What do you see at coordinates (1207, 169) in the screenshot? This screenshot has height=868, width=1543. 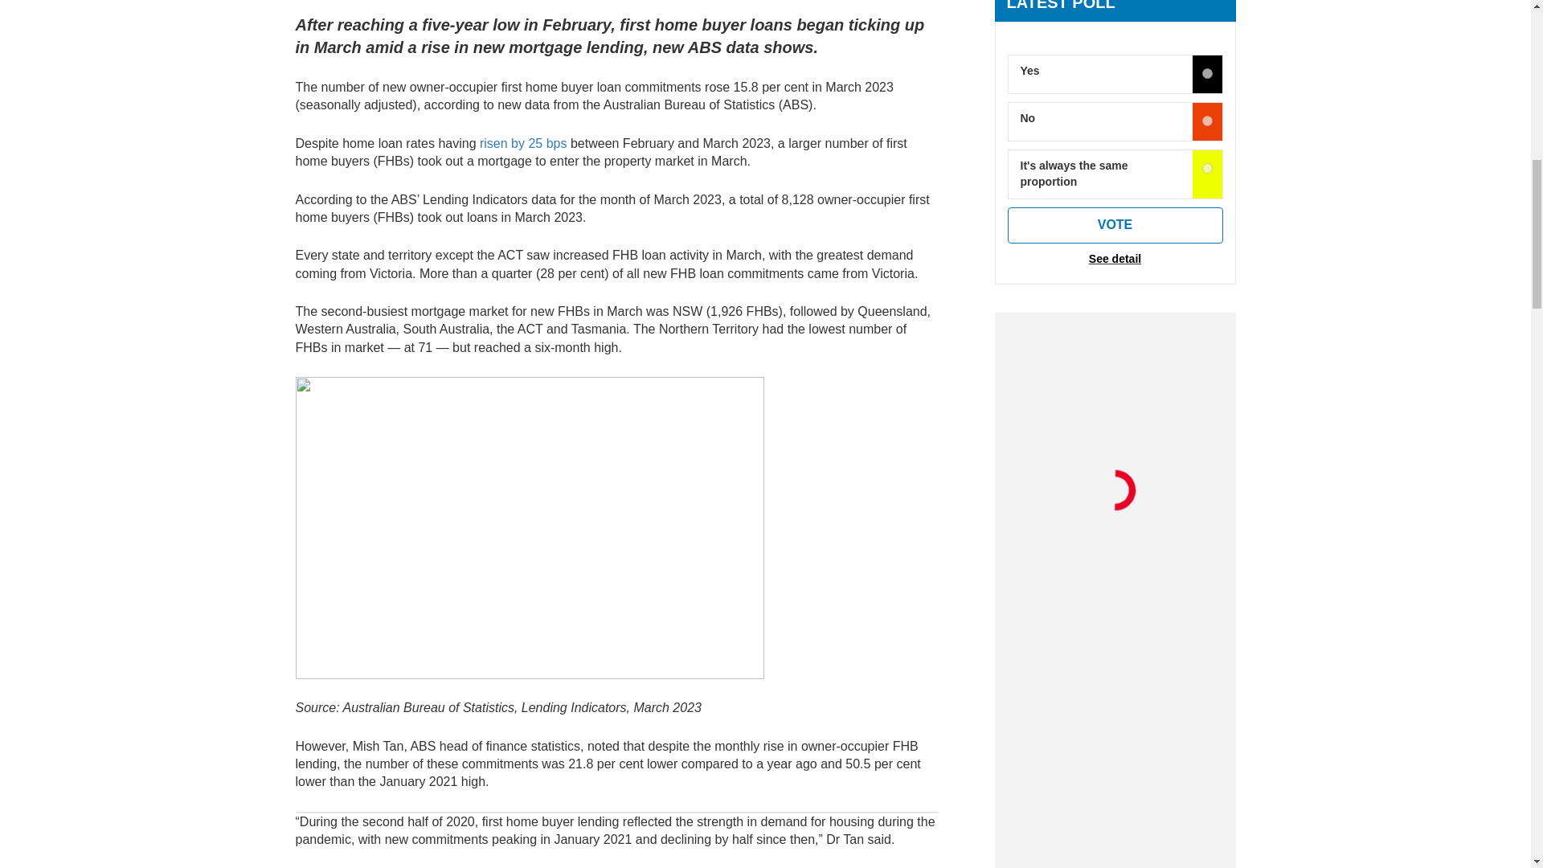 I see `2` at bounding box center [1207, 169].